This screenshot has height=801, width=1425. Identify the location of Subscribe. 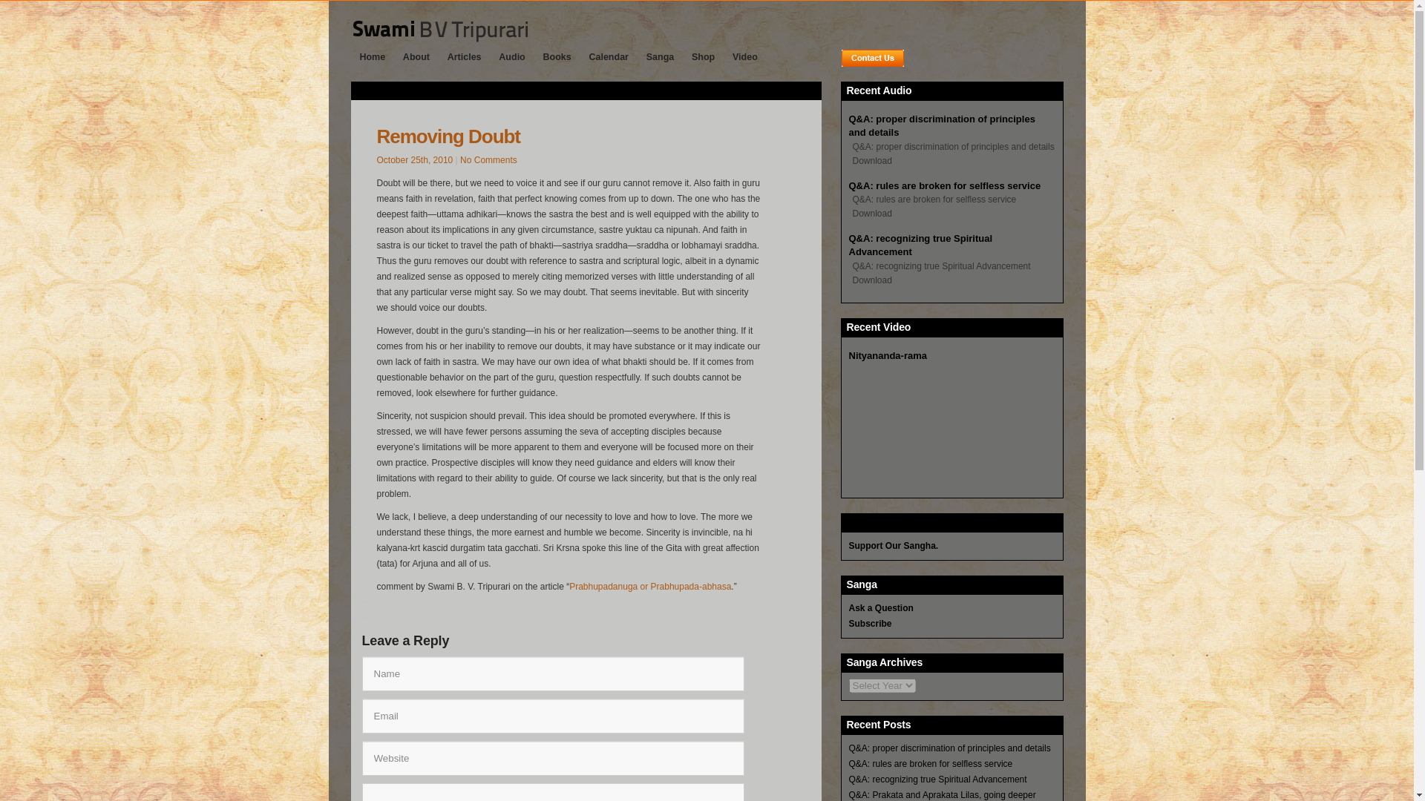
(870, 623).